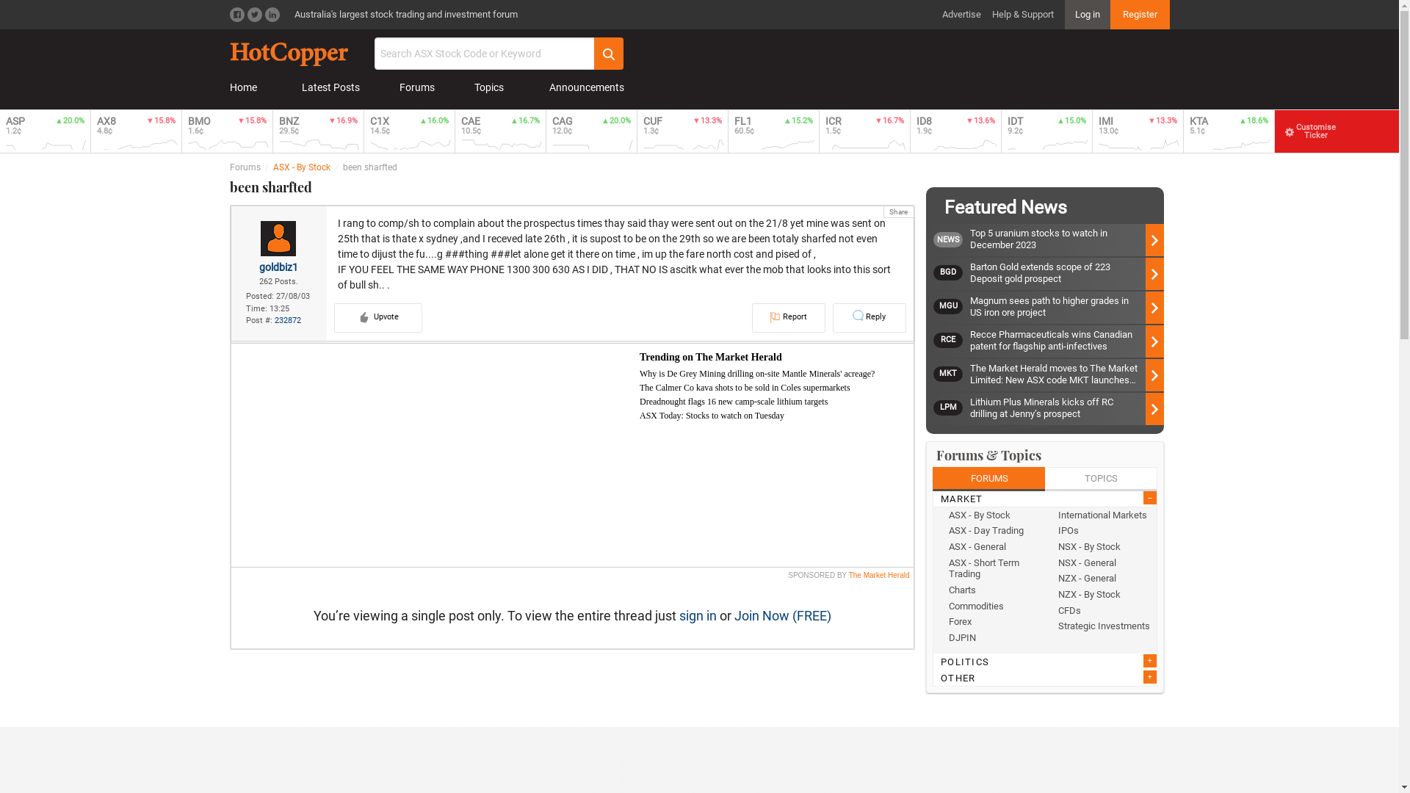  Describe the element at coordinates (952, 341) in the screenshot. I see `RCE` at that location.